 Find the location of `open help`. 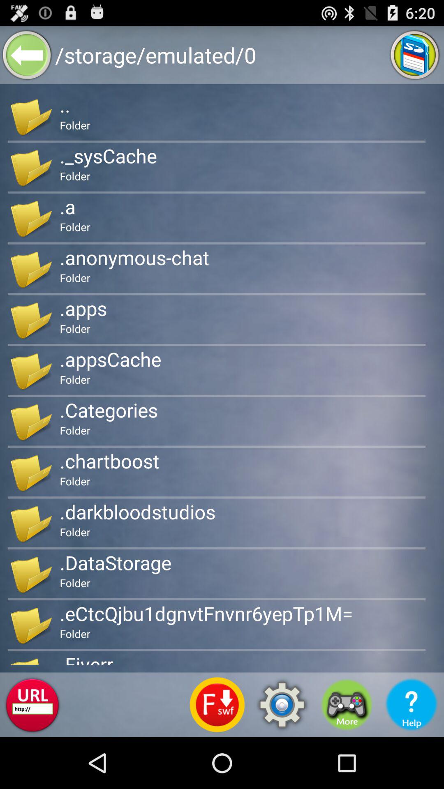

open help is located at coordinates (412, 705).